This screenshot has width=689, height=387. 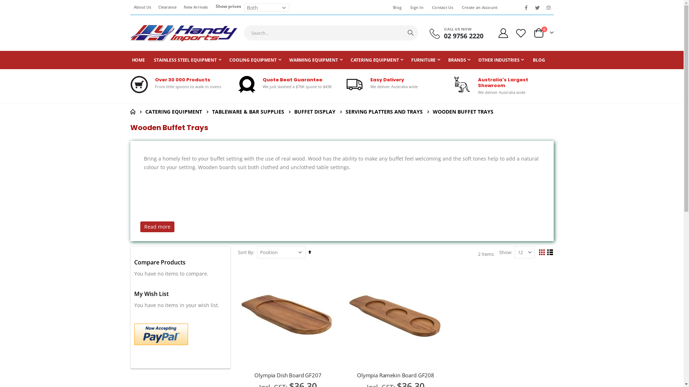 I want to click on Quote Beat Guarantee, so click(x=292, y=80).